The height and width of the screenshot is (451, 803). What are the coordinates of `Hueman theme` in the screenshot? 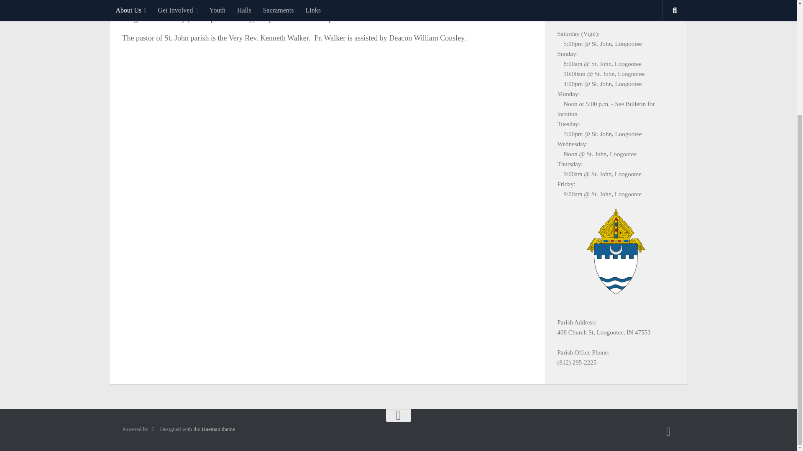 It's located at (218, 428).